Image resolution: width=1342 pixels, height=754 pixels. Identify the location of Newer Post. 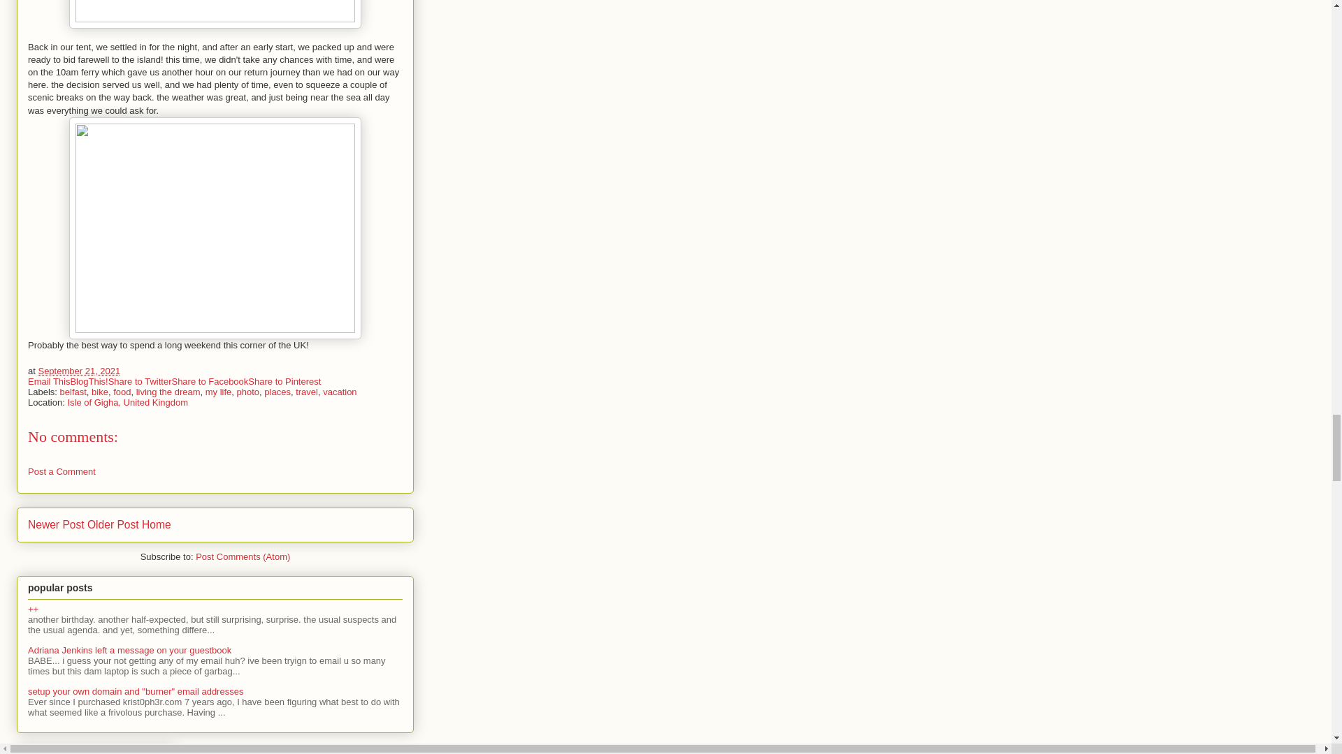
(56, 525).